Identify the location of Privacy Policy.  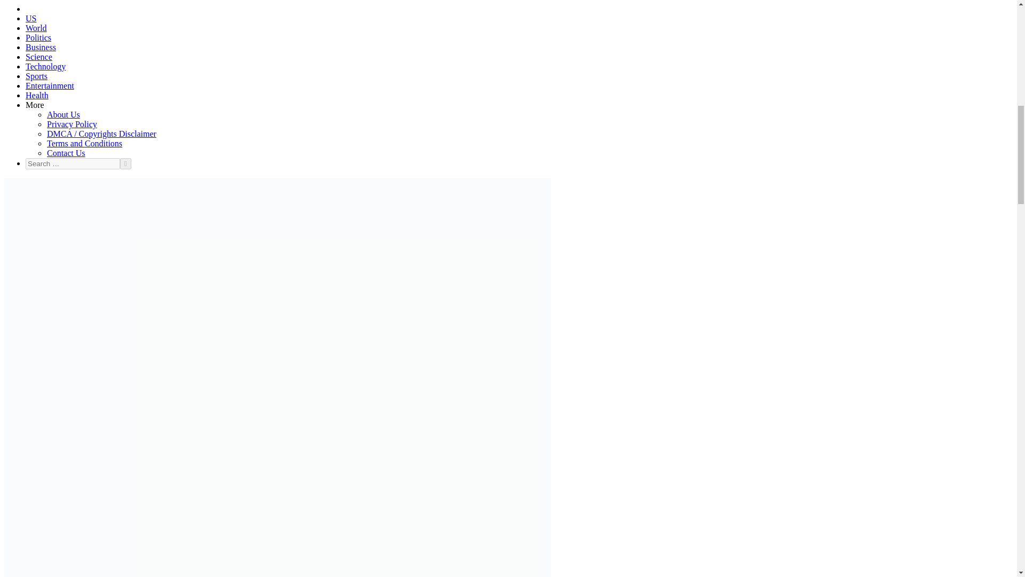
(72, 124).